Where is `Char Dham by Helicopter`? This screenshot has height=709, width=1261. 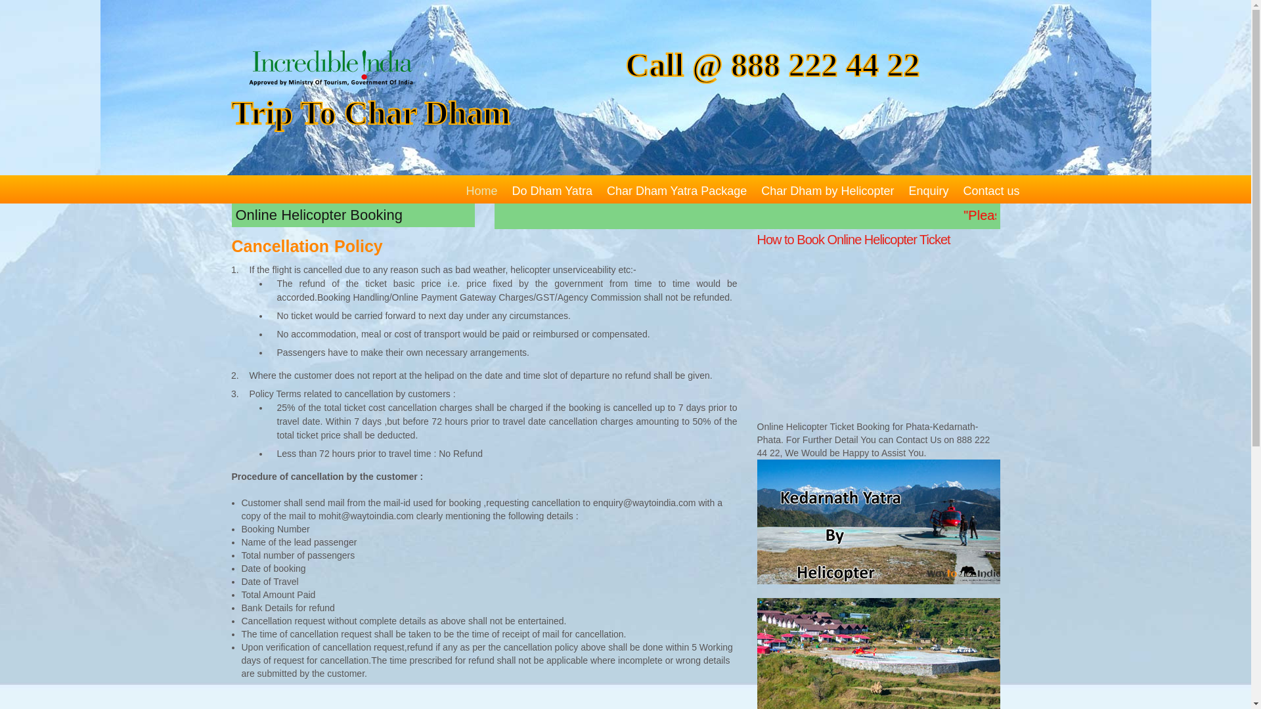
Char Dham by Helicopter is located at coordinates (828, 190).